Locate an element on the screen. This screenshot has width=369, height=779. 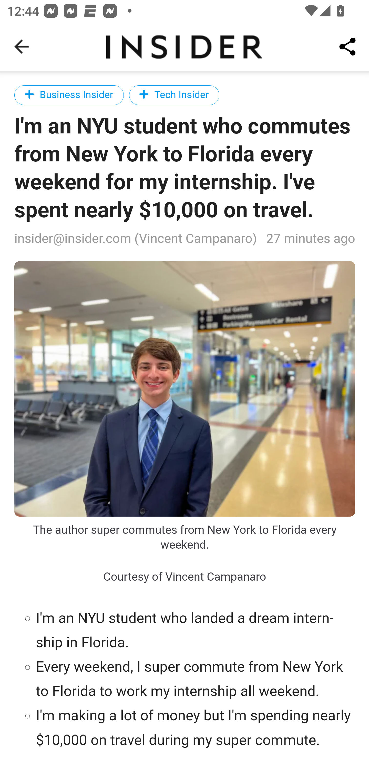
Tech Insider is located at coordinates (174, 95).